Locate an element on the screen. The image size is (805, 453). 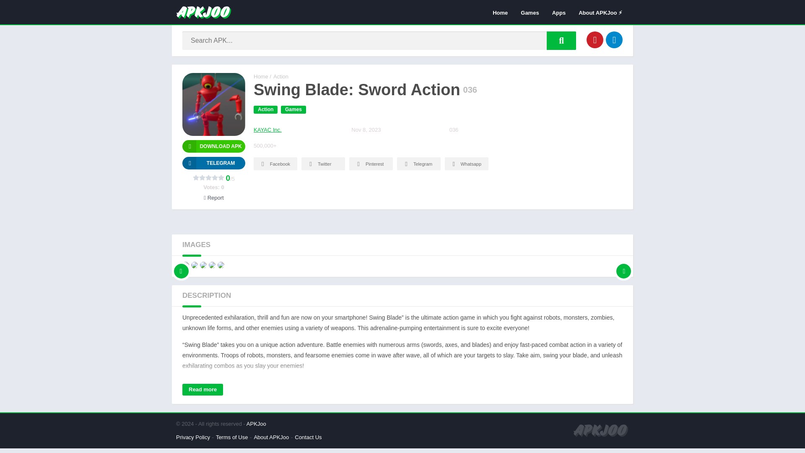
Search APK... is located at coordinates (561, 40).